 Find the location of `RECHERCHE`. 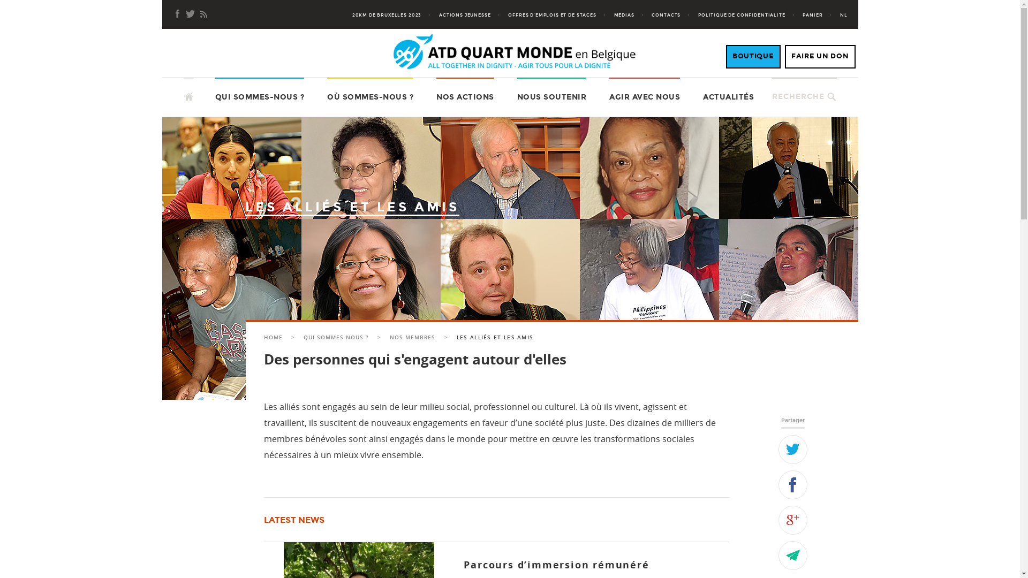

RECHERCHE is located at coordinates (798, 96).